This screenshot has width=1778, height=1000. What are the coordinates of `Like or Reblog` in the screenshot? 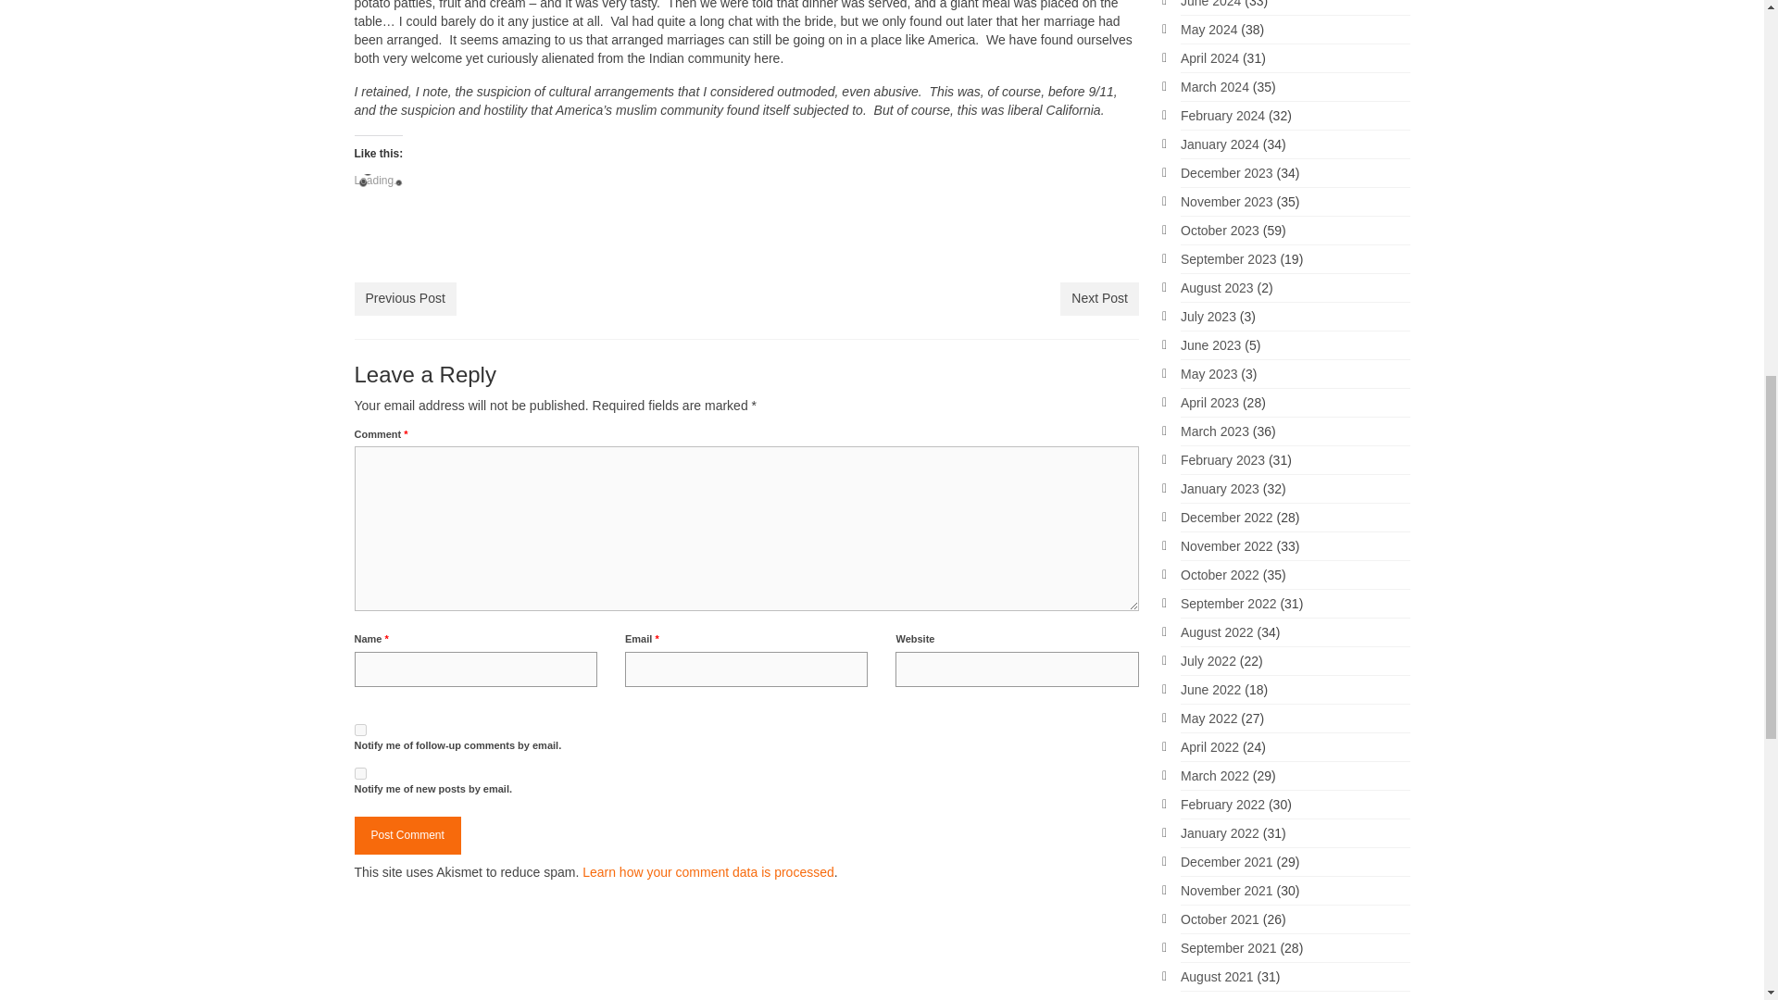 It's located at (746, 246).